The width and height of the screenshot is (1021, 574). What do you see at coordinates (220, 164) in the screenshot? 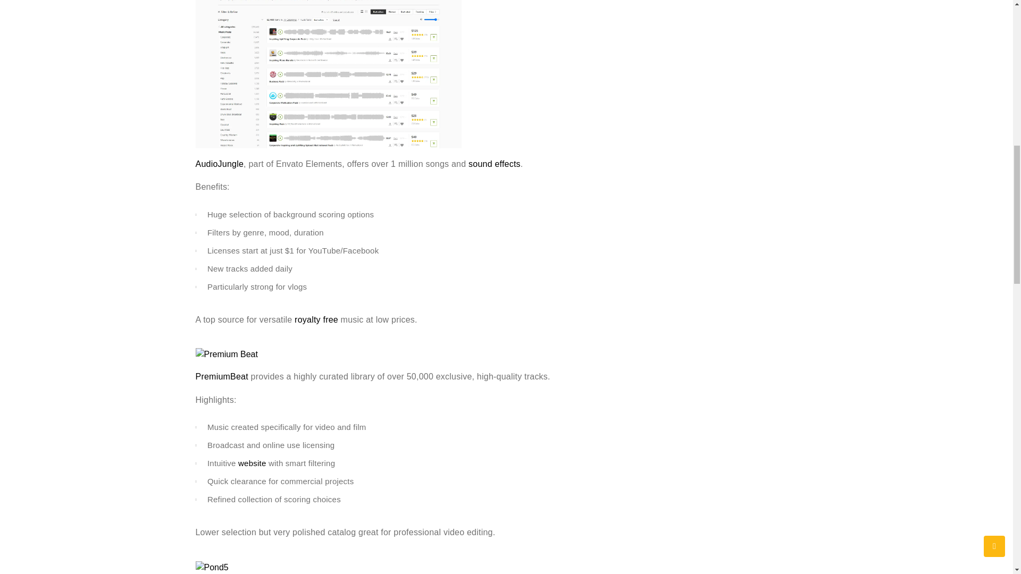
I see `AudioJungle` at bounding box center [220, 164].